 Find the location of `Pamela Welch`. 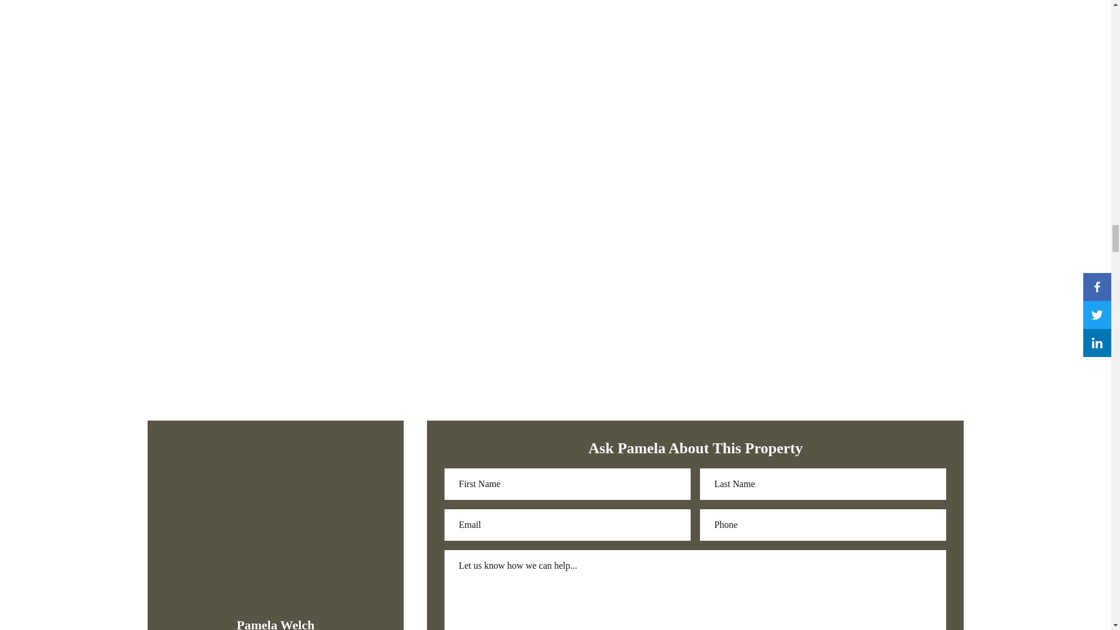

Pamela Welch is located at coordinates (275, 624).